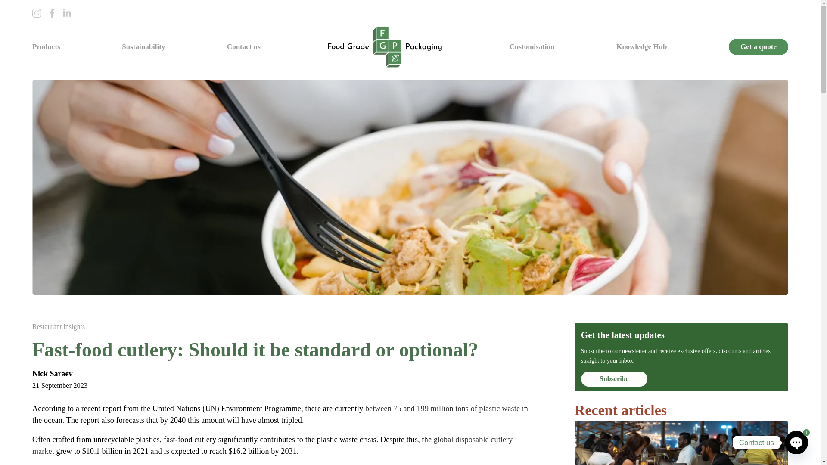 This screenshot has height=465, width=827. What do you see at coordinates (272, 445) in the screenshot?
I see `global disposable cutlery market` at bounding box center [272, 445].